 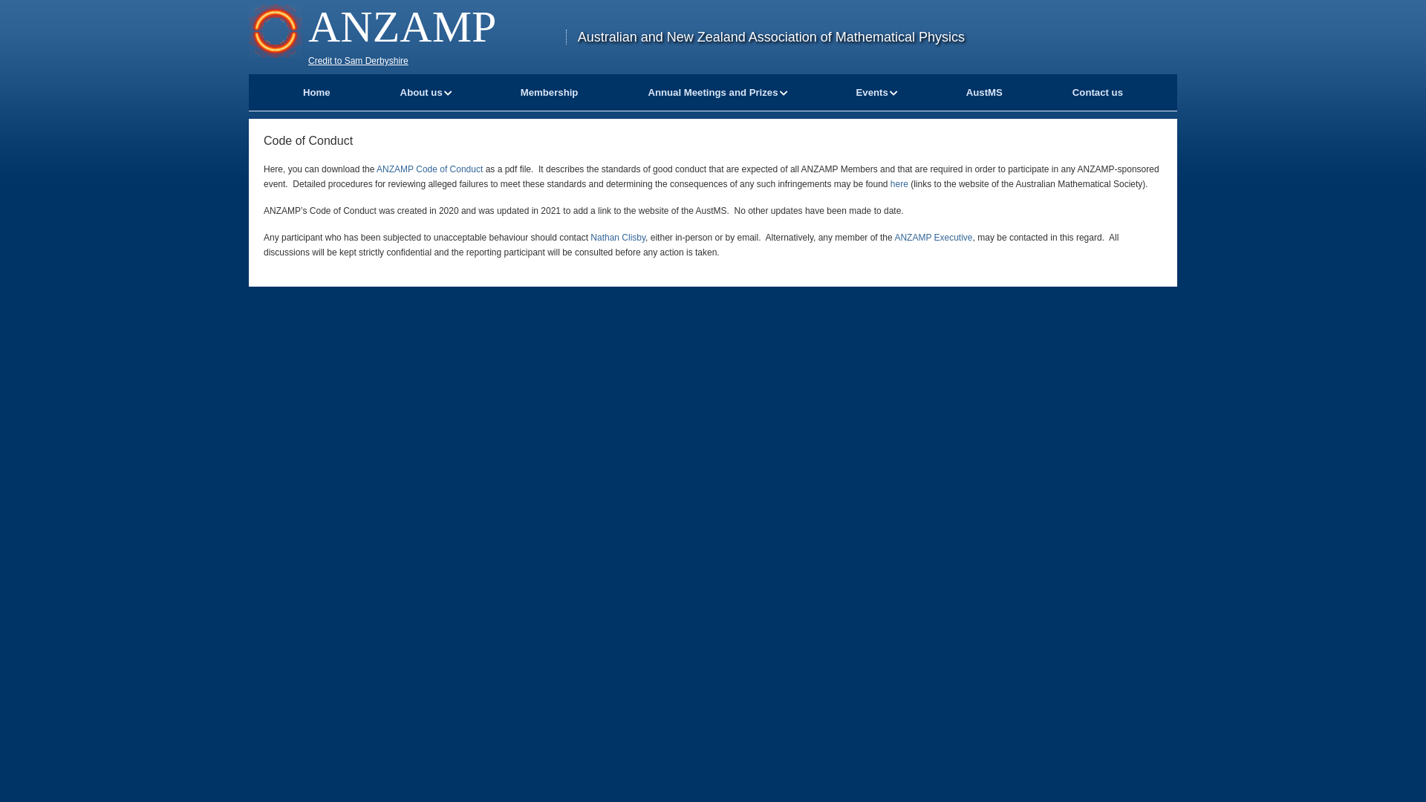 I want to click on Membership, so click(x=550, y=92).